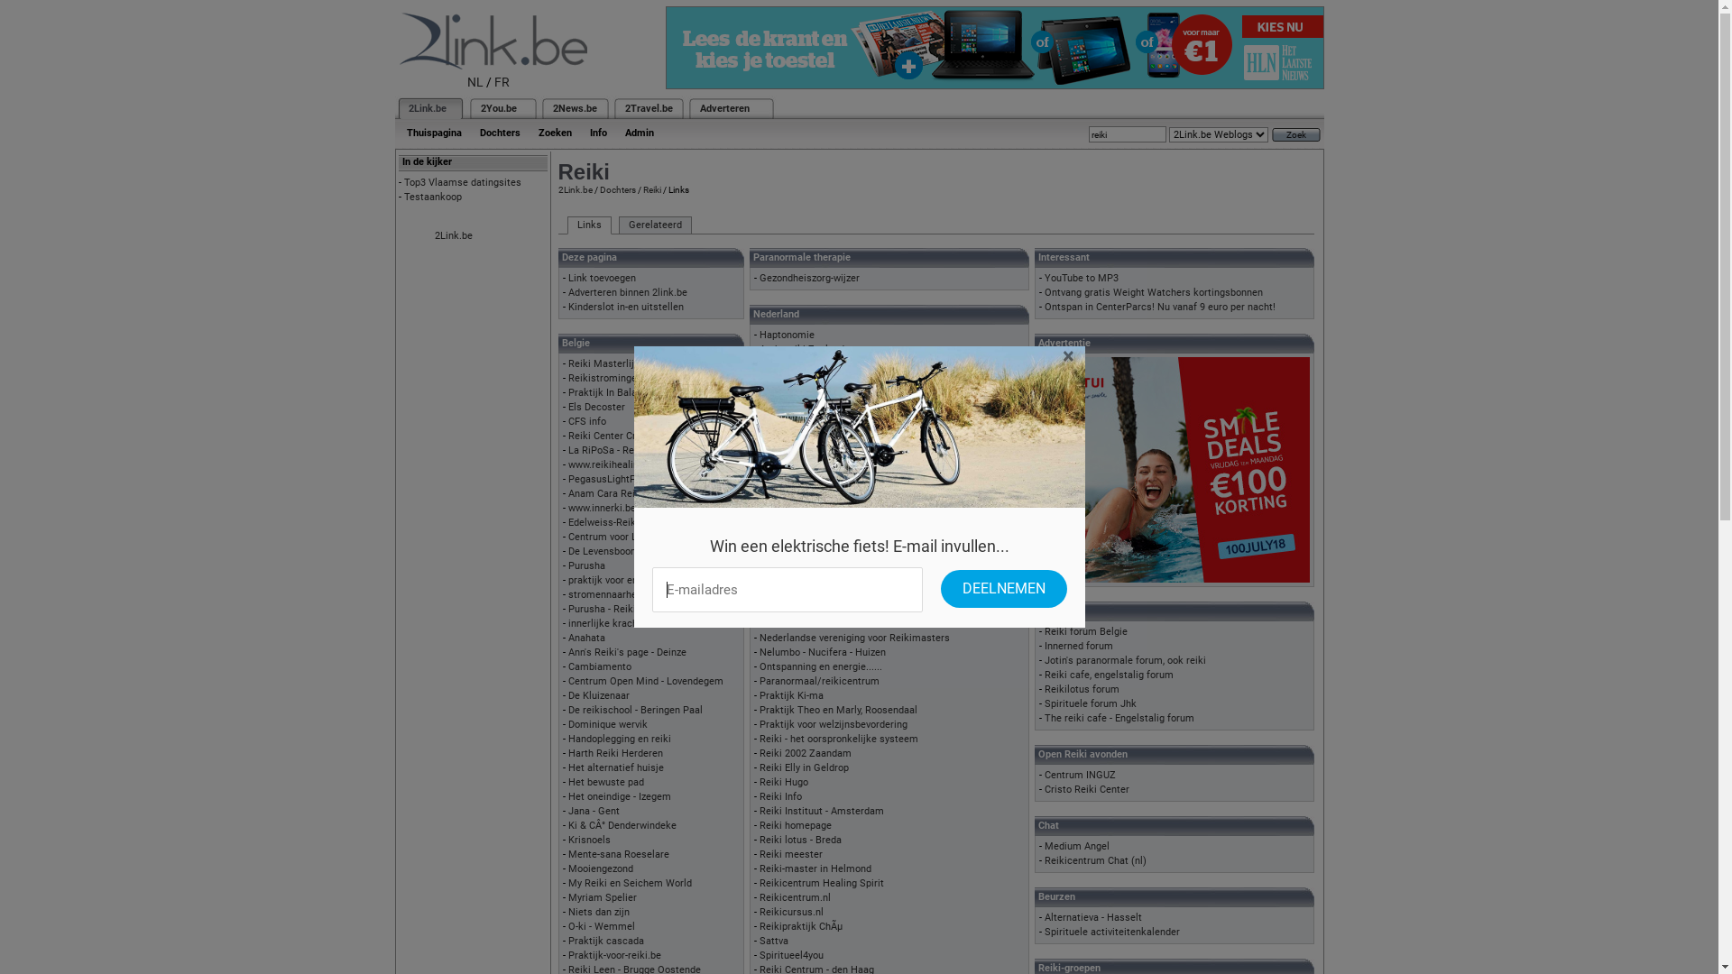 This screenshot has height=974, width=1732. What do you see at coordinates (615, 956) in the screenshot?
I see `Praktijk-voor-reiki.be` at bounding box center [615, 956].